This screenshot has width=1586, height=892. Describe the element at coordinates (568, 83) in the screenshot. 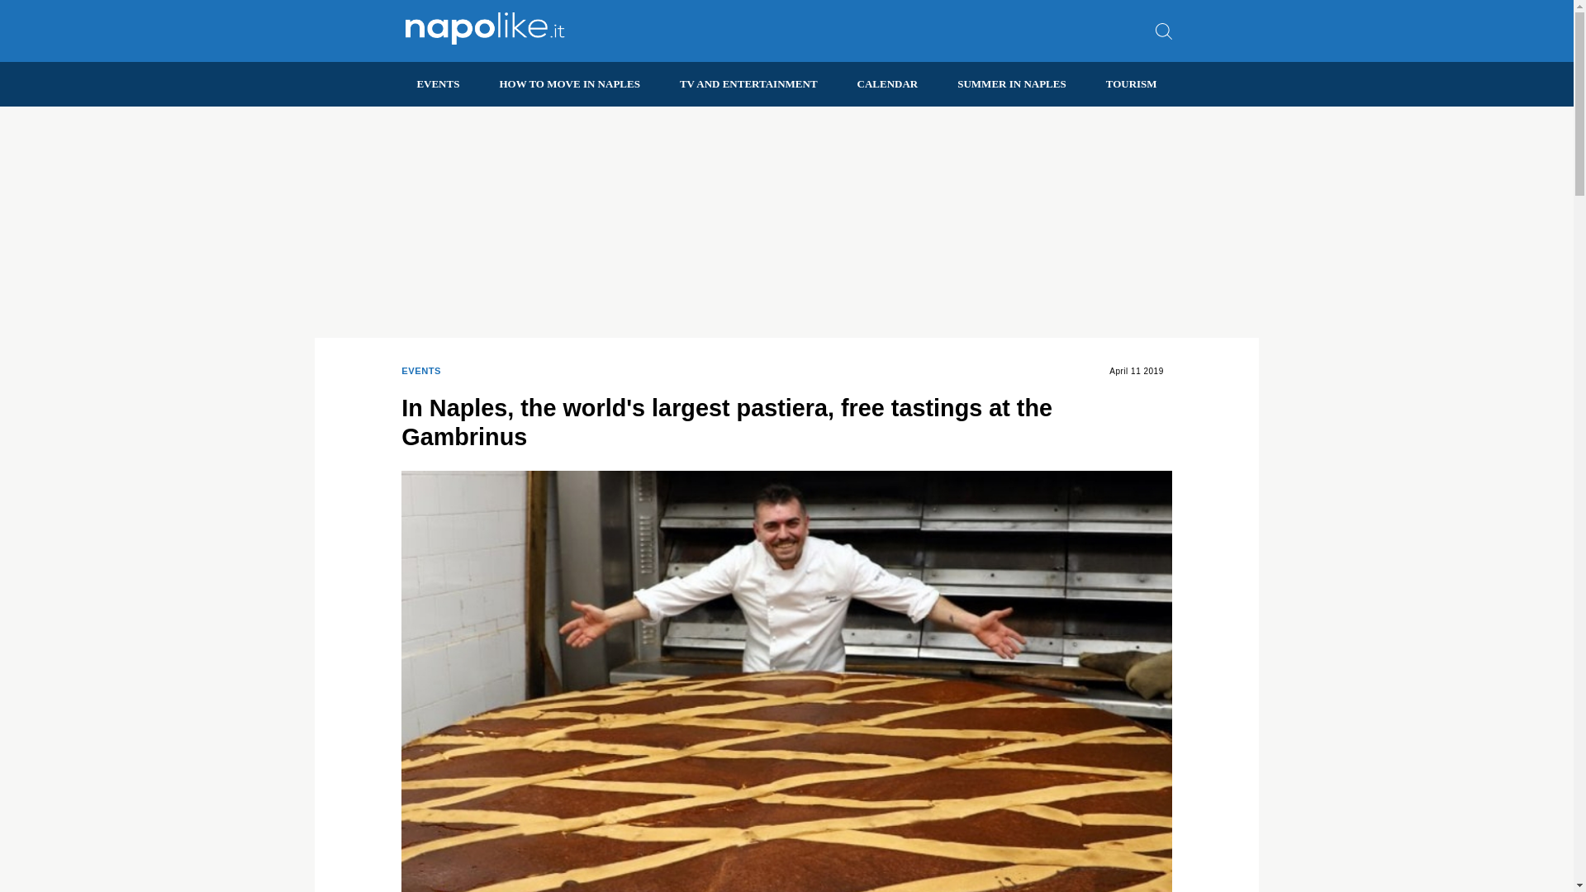

I see `HOW TO MOVE IN NAPLES` at that location.